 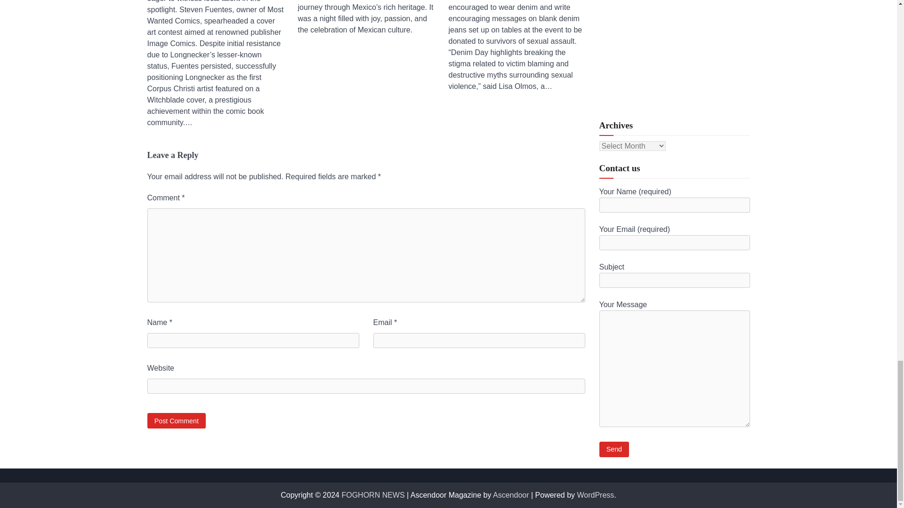 I want to click on FOGHORN NEWS, so click(x=373, y=495).